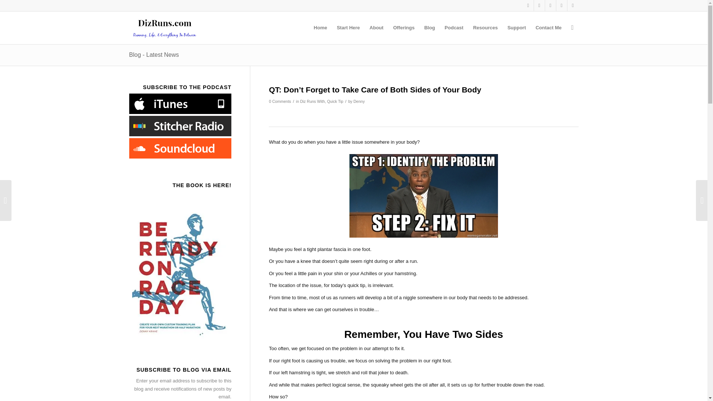 This screenshot has height=401, width=713. What do you see at coordinates (539, 6) in the screenshot?
I see `Instagram` at bounding box center [539, 6].